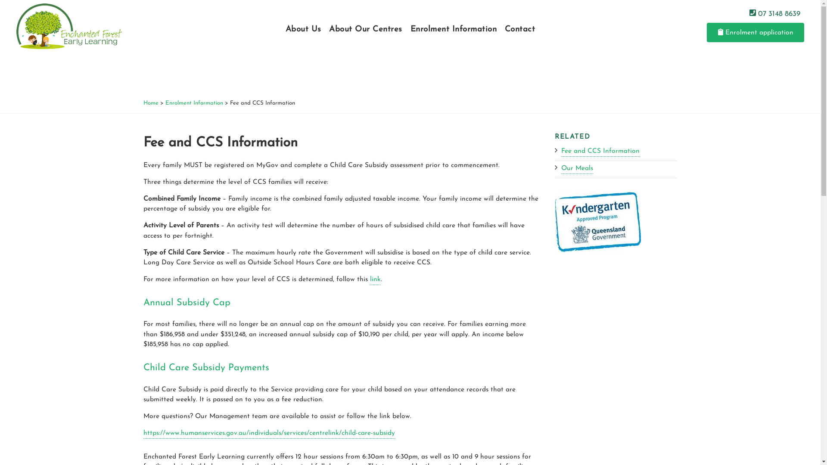  Describe the element at coordinates (520, 30) in the screenshot. I see `Contact` at that location.